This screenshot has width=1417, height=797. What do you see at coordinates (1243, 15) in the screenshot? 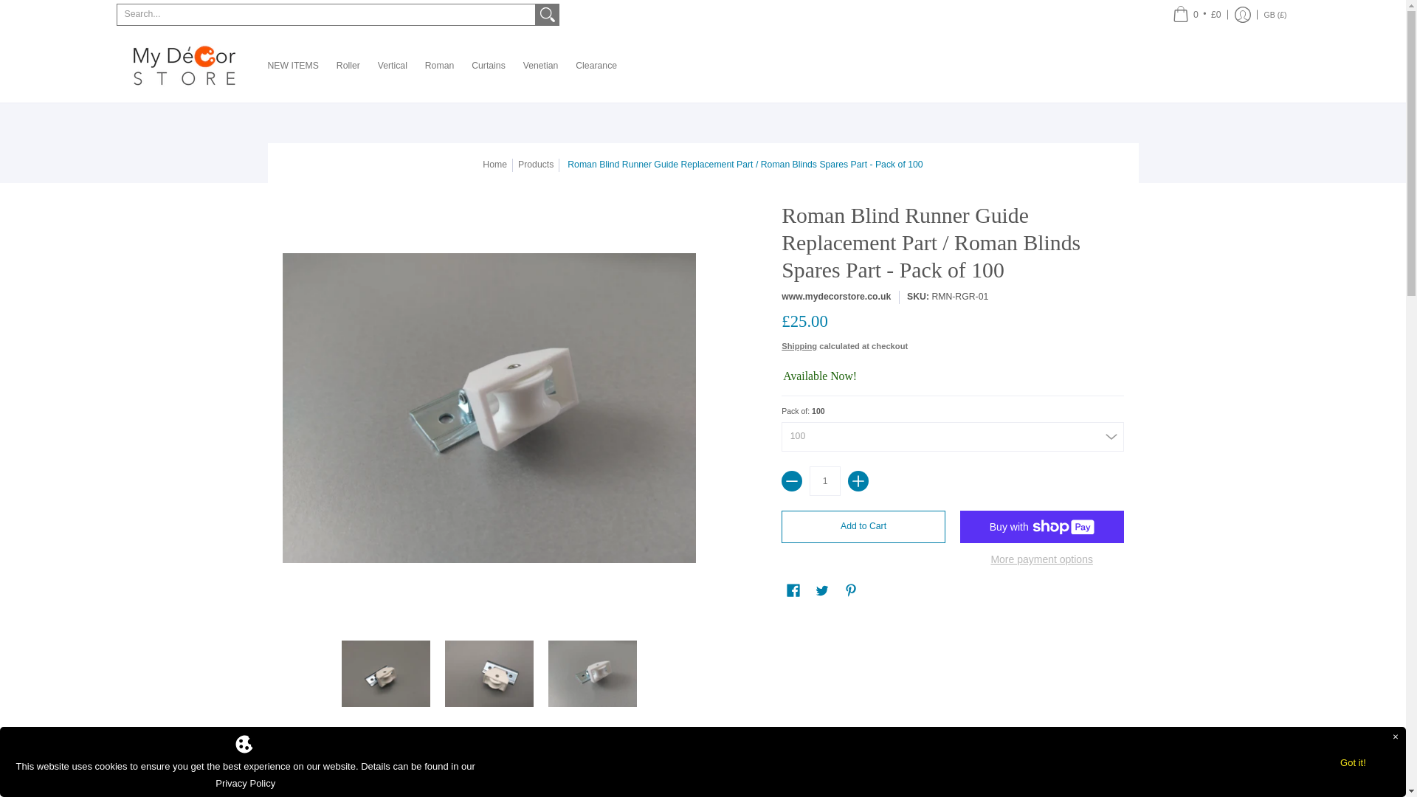
I see `Log in` at bounding box center [1243, 15].